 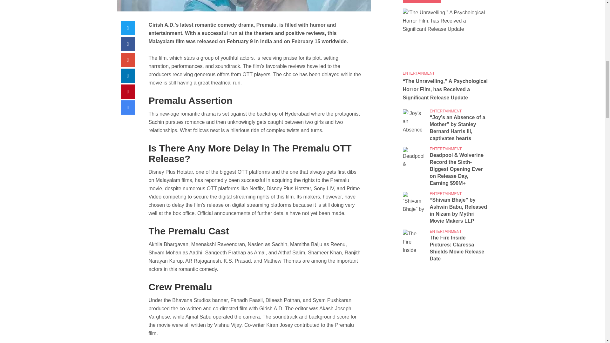 I want to click on LinkedIn, so click(x=128, y=76).